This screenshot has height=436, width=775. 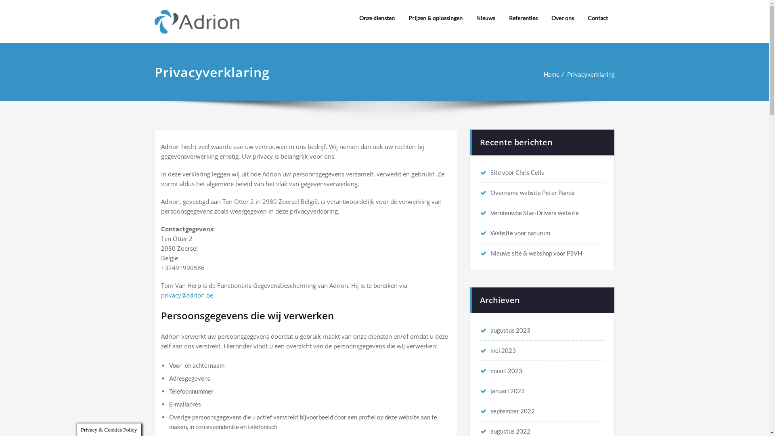 I want to click on augustus 2023, so click(x=505, y=330).